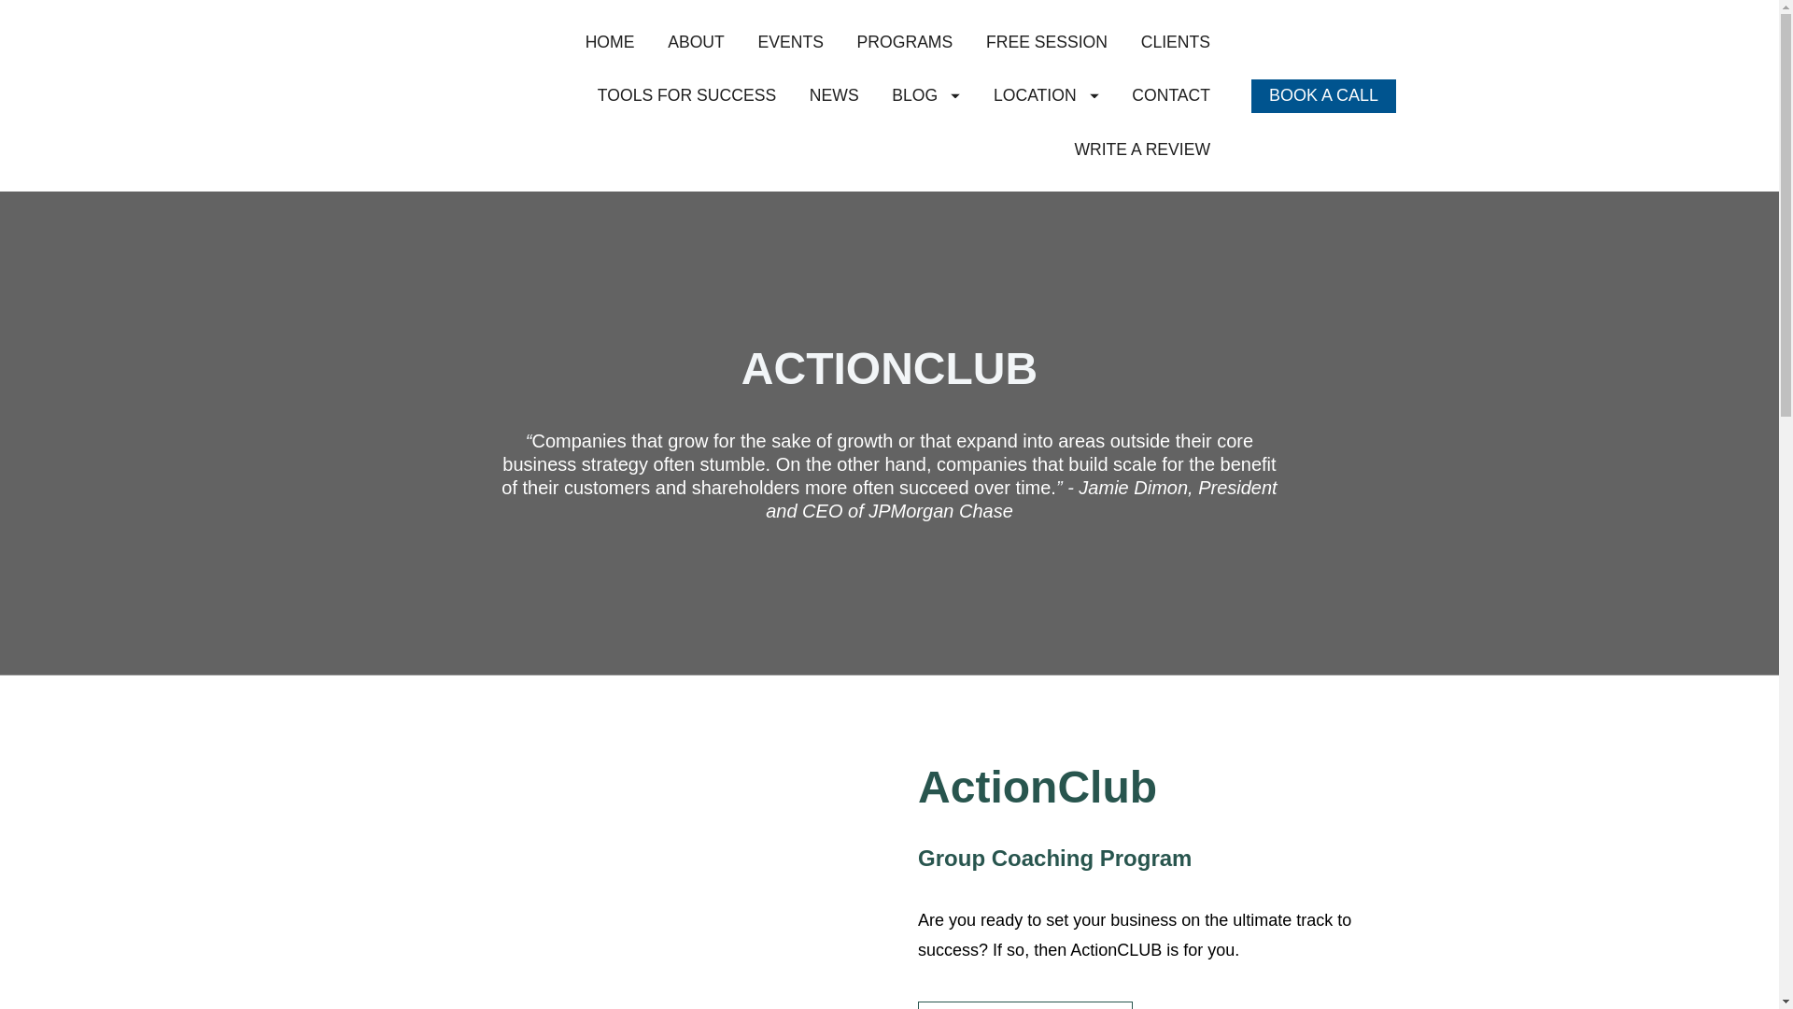 This screenshot has width=1793, height=1009. What do you see at coordinates (834, 95) in the screenshot?
I see `NEWS` at bounding box center [834, 95].